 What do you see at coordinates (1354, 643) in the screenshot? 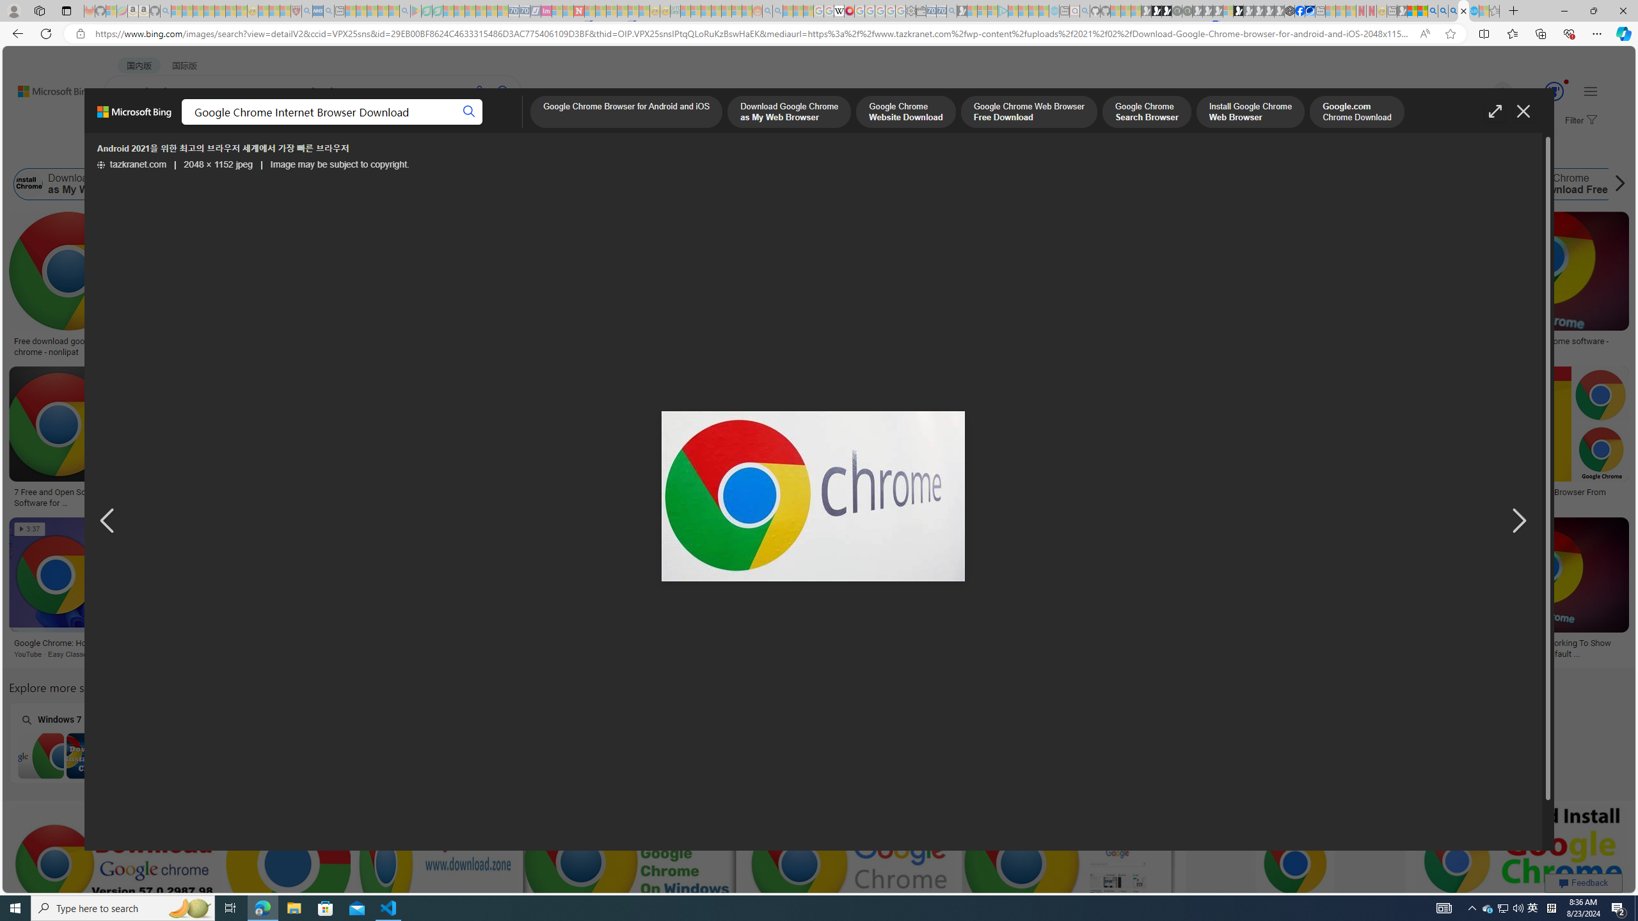
I see `Chrome Browser` at bounding box center [1354, 643].